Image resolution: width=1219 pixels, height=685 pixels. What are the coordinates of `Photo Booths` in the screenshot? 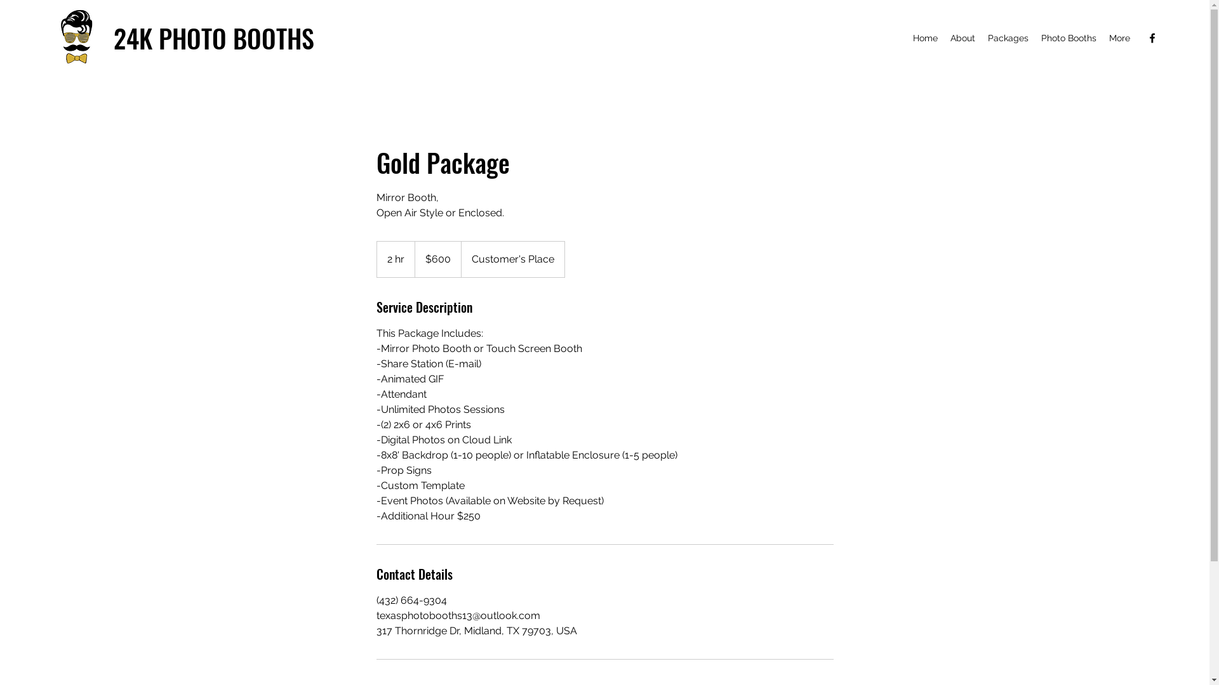 It's located at (1069, 38).